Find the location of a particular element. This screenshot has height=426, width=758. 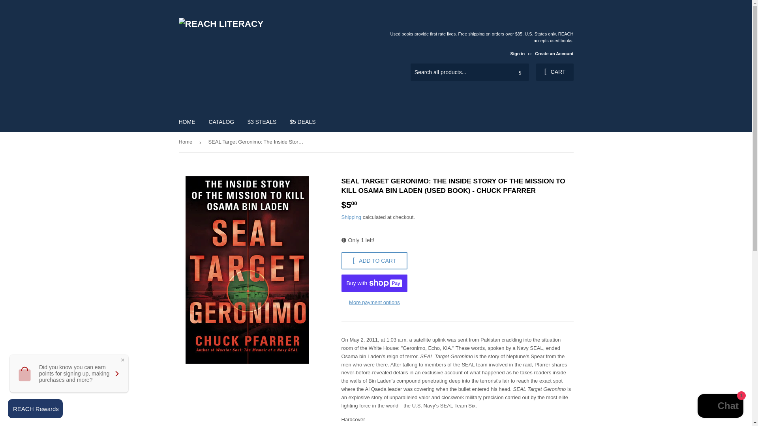

ADD TO CART is located at coordinates (374, 260).